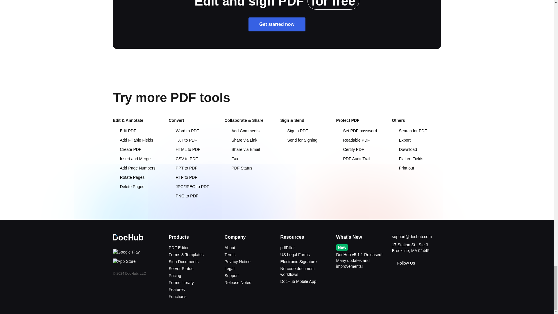 The image size is (558, 314). Describe the element at coordinates (184, 149) in the screenshot. I see `HTML to PDF` at that location.